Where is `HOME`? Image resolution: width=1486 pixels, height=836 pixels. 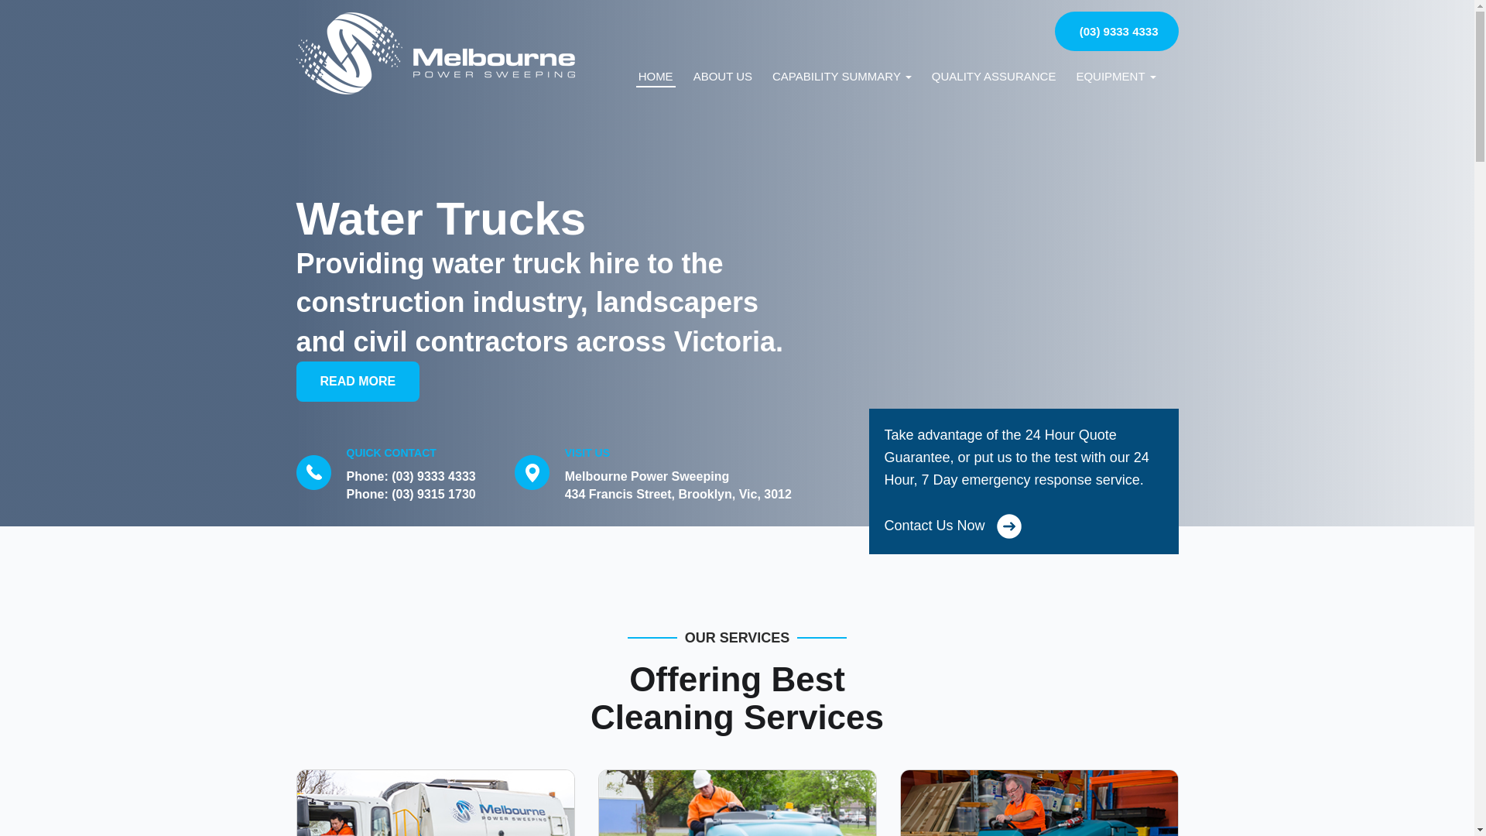
HOME is located at coordinates (656, 78).